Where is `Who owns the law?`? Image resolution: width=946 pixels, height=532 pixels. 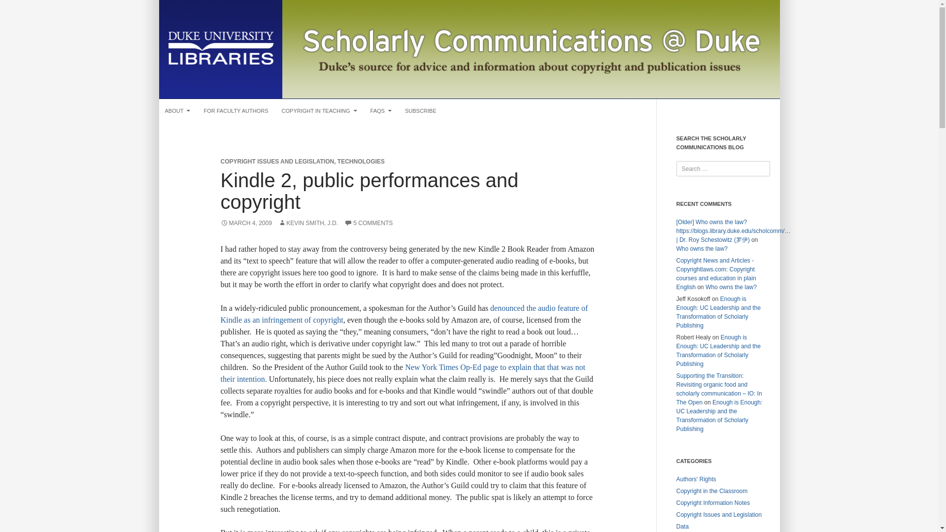 Who owns the law? is located at coordinates (702, 248).